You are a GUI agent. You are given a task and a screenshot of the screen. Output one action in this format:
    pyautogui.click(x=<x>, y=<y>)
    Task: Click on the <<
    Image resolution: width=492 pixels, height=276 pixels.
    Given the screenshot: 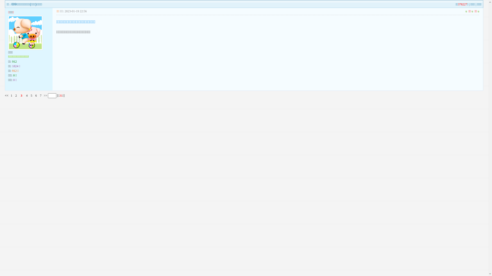 What is the action you would take?
    pyautogui.click(x=7, y=96)
    